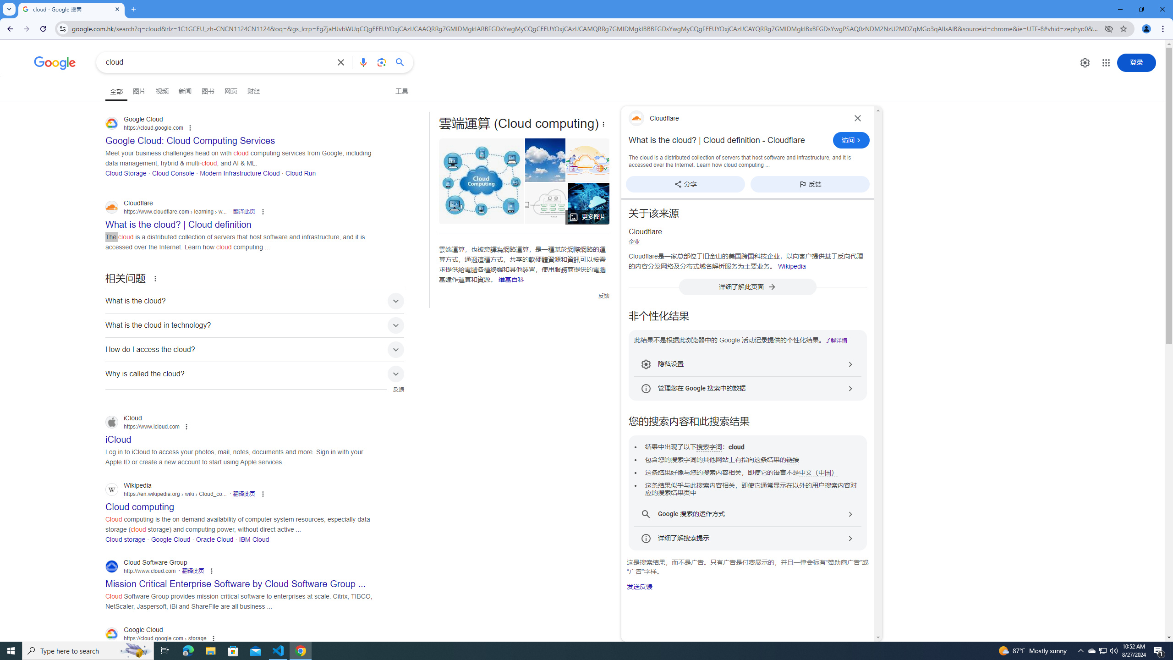  I want to click on Cloud Storage, so click(126, 172).